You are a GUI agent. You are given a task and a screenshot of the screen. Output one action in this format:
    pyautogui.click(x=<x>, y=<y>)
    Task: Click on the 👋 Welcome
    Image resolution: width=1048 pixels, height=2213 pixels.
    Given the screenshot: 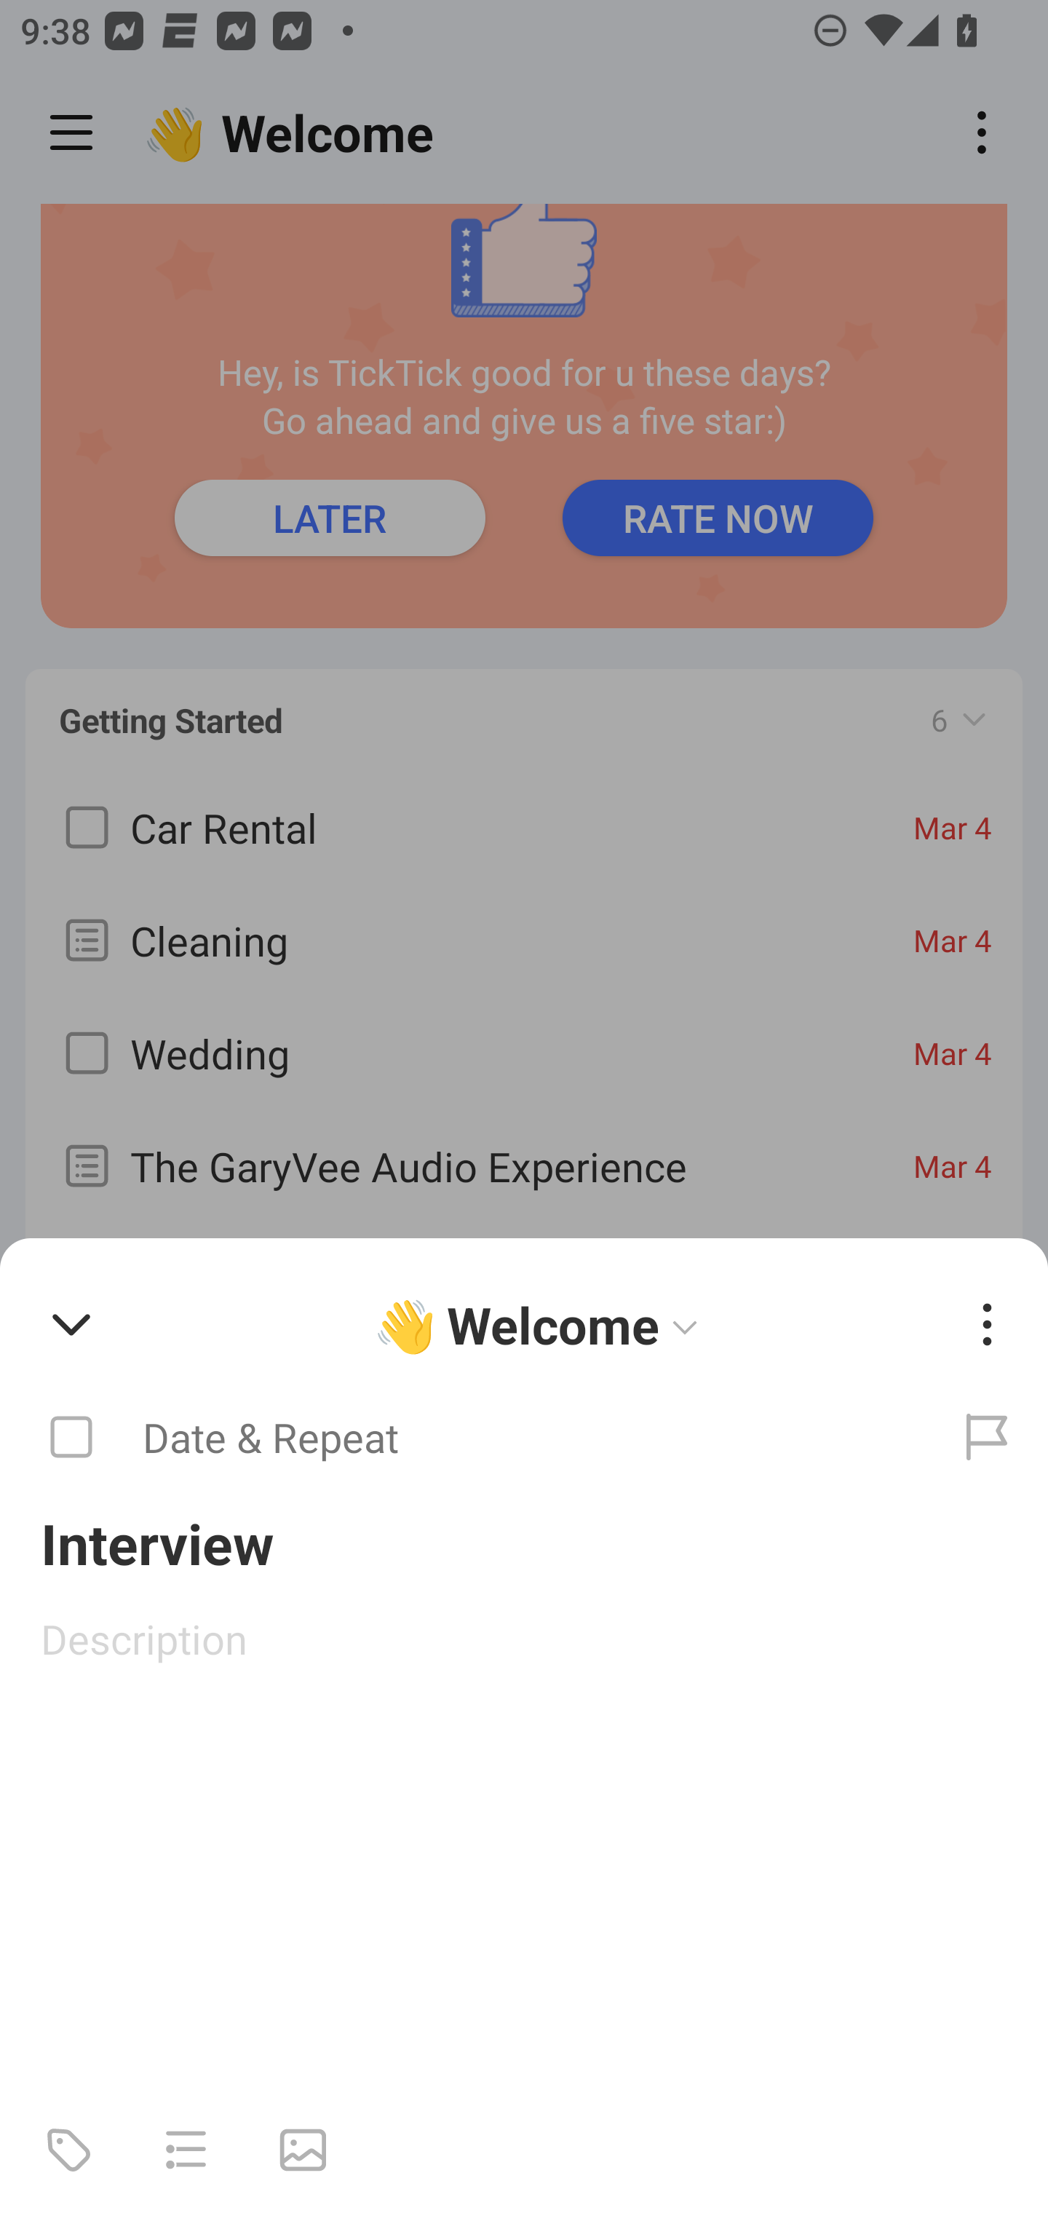 What is the action you would take?
    pyautogui.click(x=541, y=1323)
    